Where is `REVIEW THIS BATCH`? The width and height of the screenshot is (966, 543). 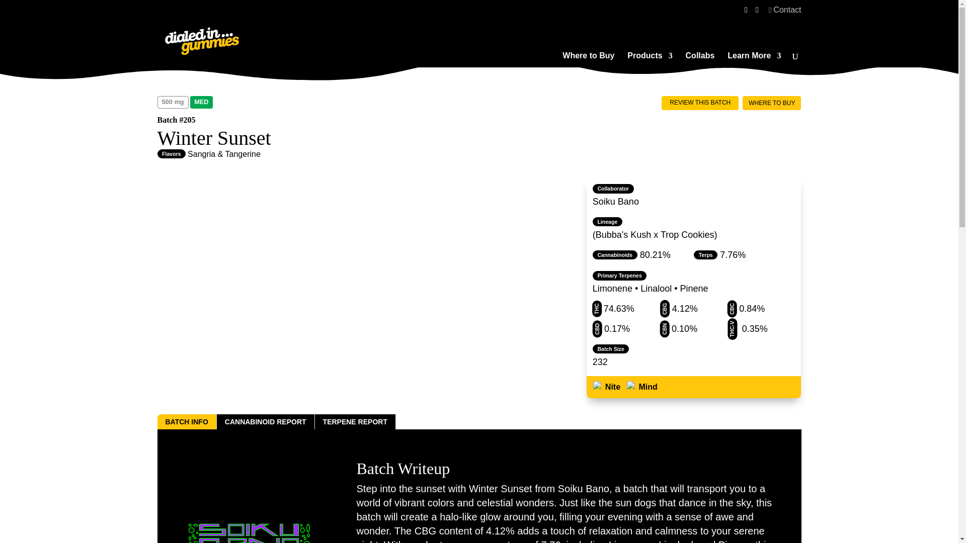 REVIEW THIS BATCH is located at coordinates (699, 102).